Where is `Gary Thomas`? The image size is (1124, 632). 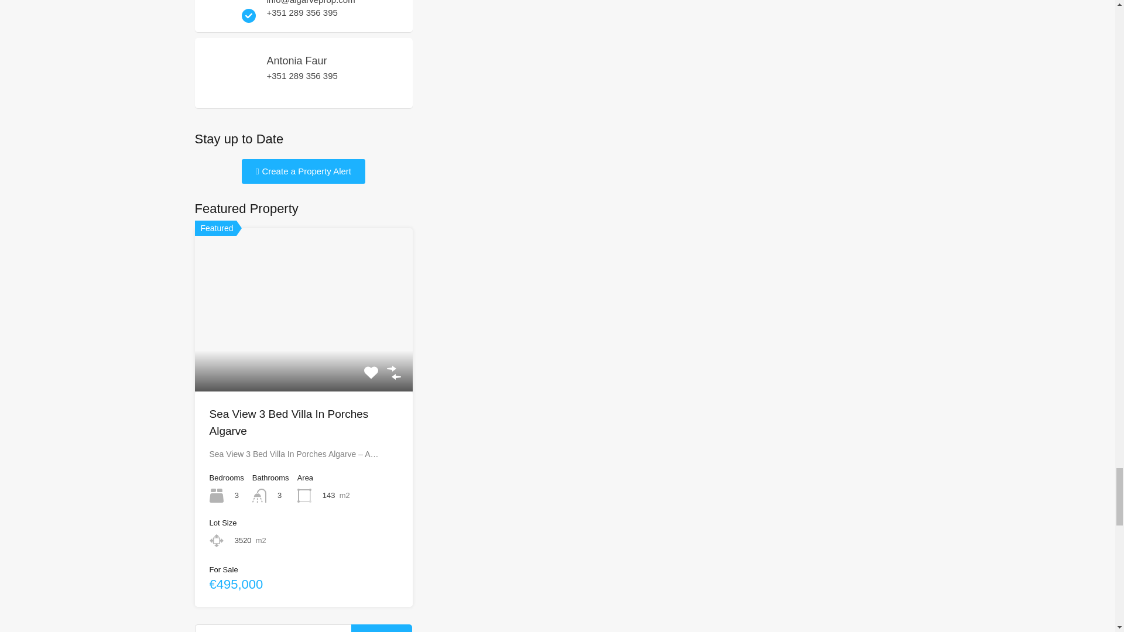
Gary Thomas is located at coordinates (229, 16).